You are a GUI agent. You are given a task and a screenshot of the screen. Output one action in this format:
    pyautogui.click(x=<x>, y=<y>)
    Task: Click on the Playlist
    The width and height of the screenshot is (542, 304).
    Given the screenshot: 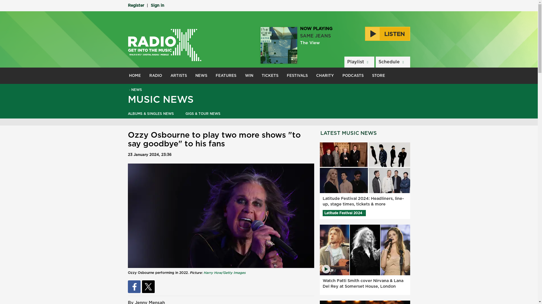 What is the action you would take?
    pyautogui.click(x=359, y=62)
    